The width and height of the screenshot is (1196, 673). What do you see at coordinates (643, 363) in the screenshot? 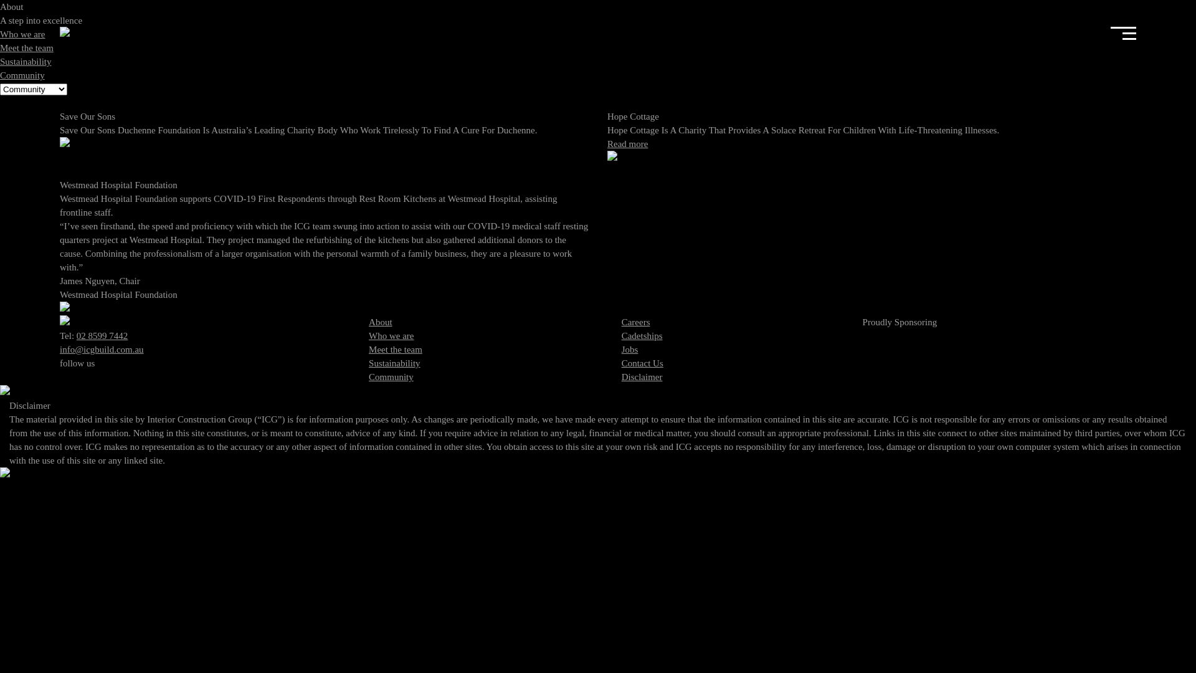
I see `Contact Us` at bounding box center [643, 363].